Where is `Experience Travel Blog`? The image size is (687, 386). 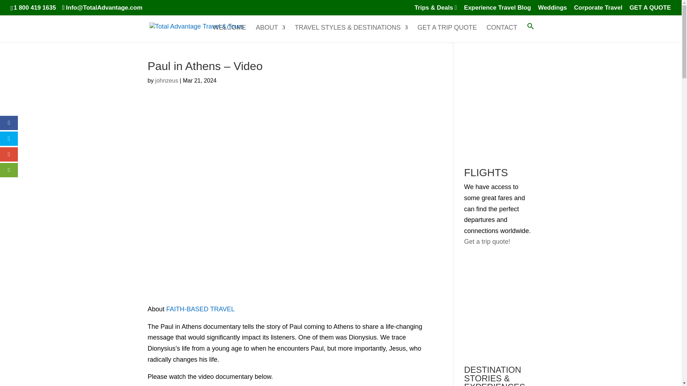
Experience Travel Blog is located at coordinates (497, 10).